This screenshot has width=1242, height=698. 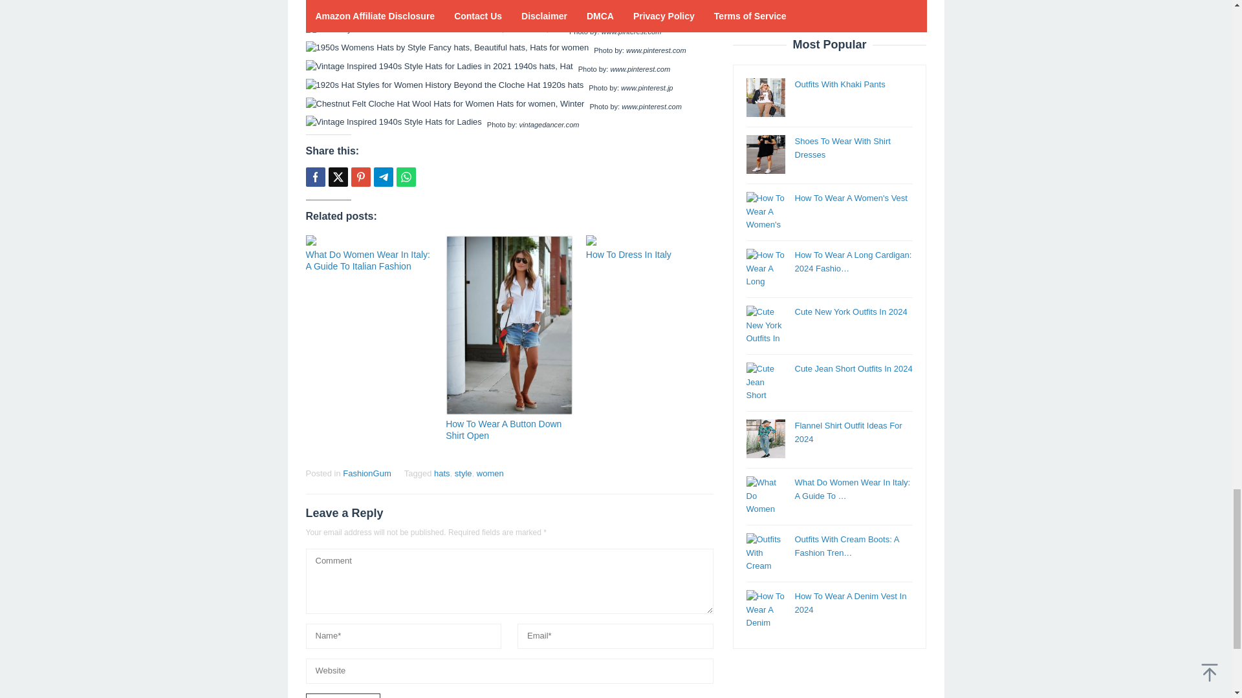 I want to click on Share this, so click(x=314, y=177).